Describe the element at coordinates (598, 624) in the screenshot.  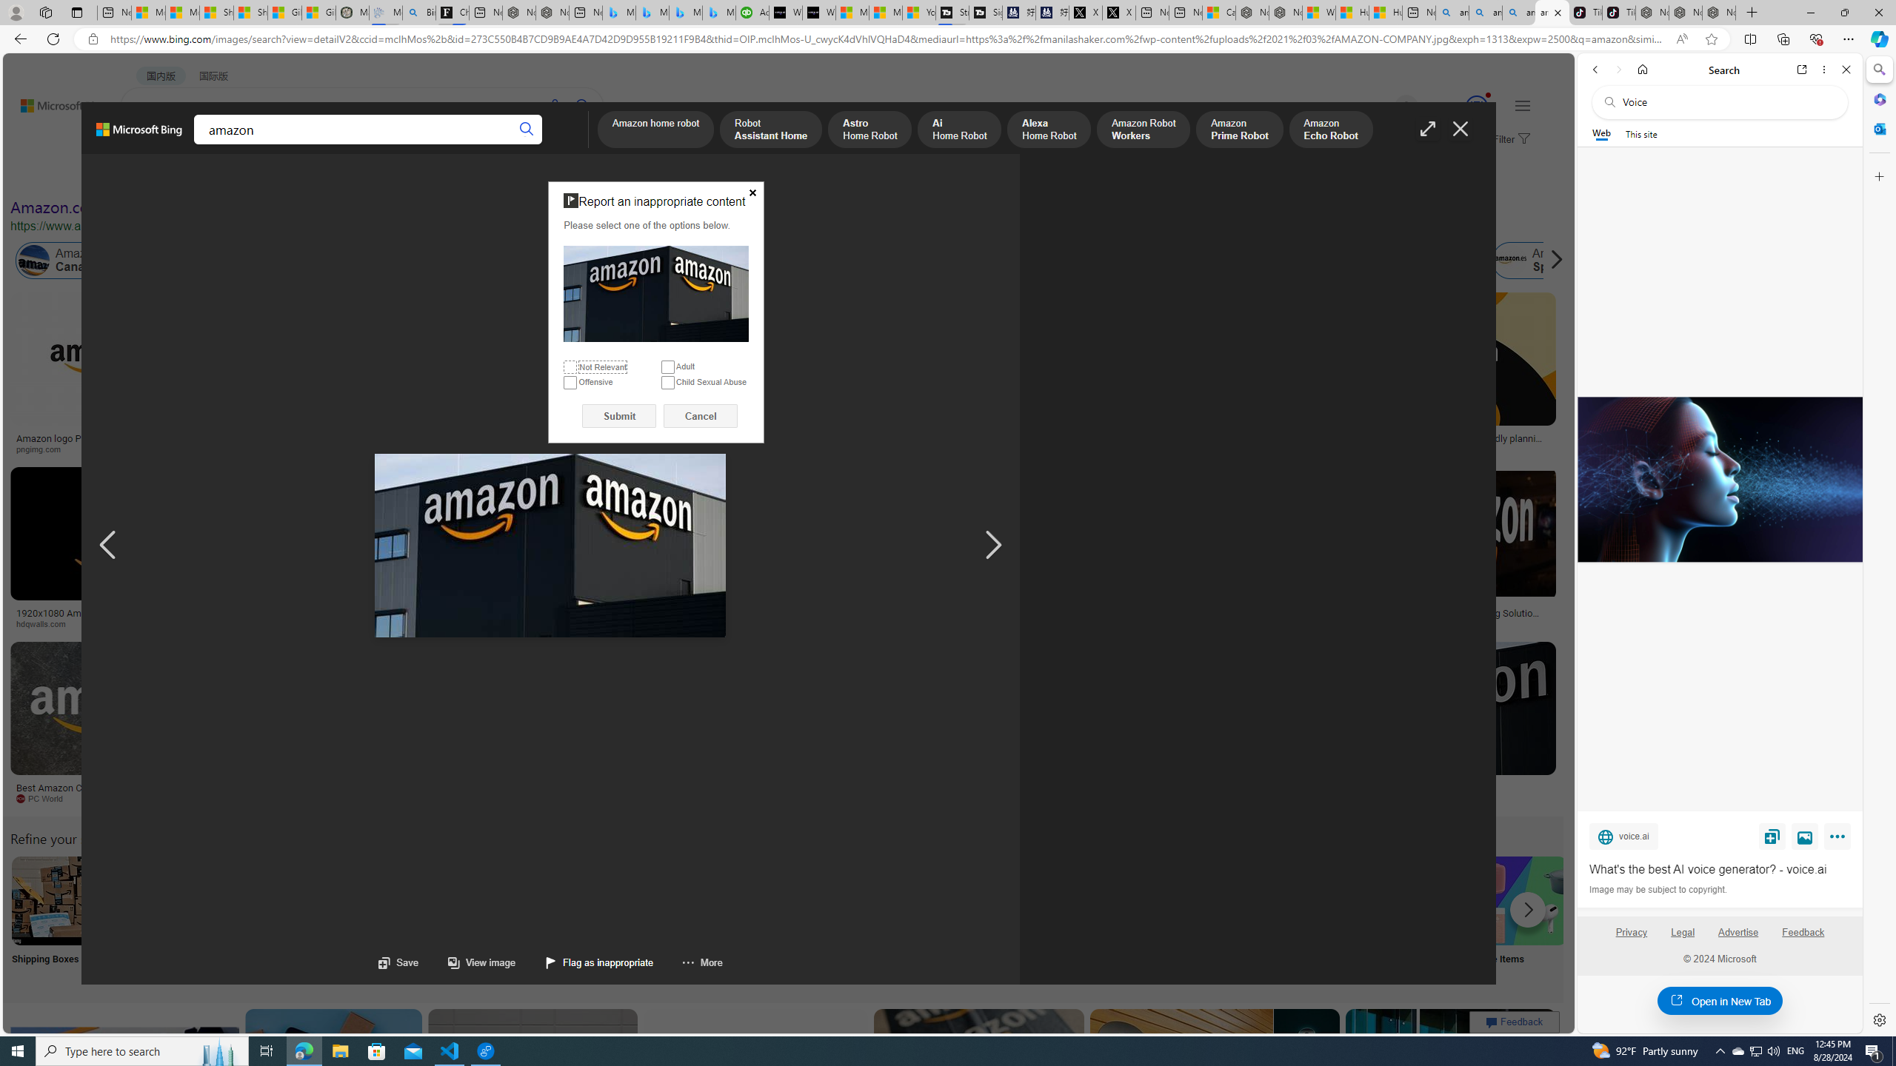
I see `Marketplace` at that location.